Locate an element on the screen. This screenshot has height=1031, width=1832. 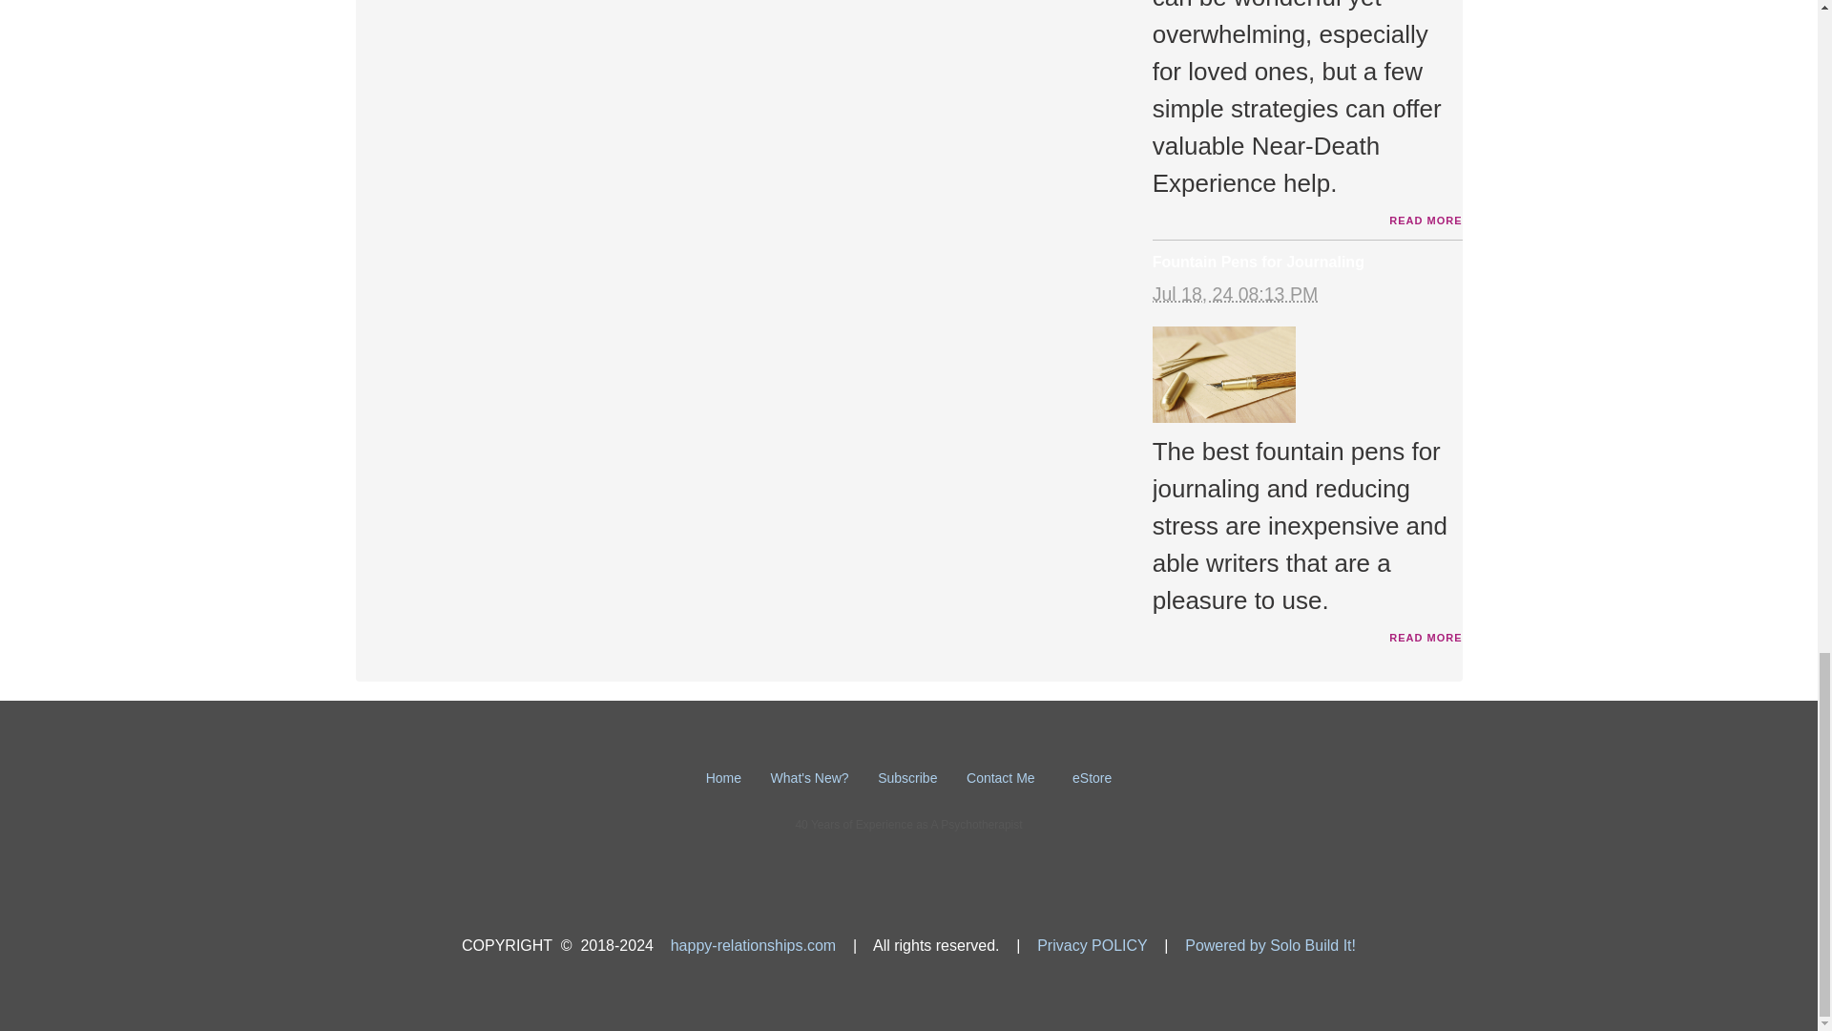
Home is located at coordinates (725, 777).